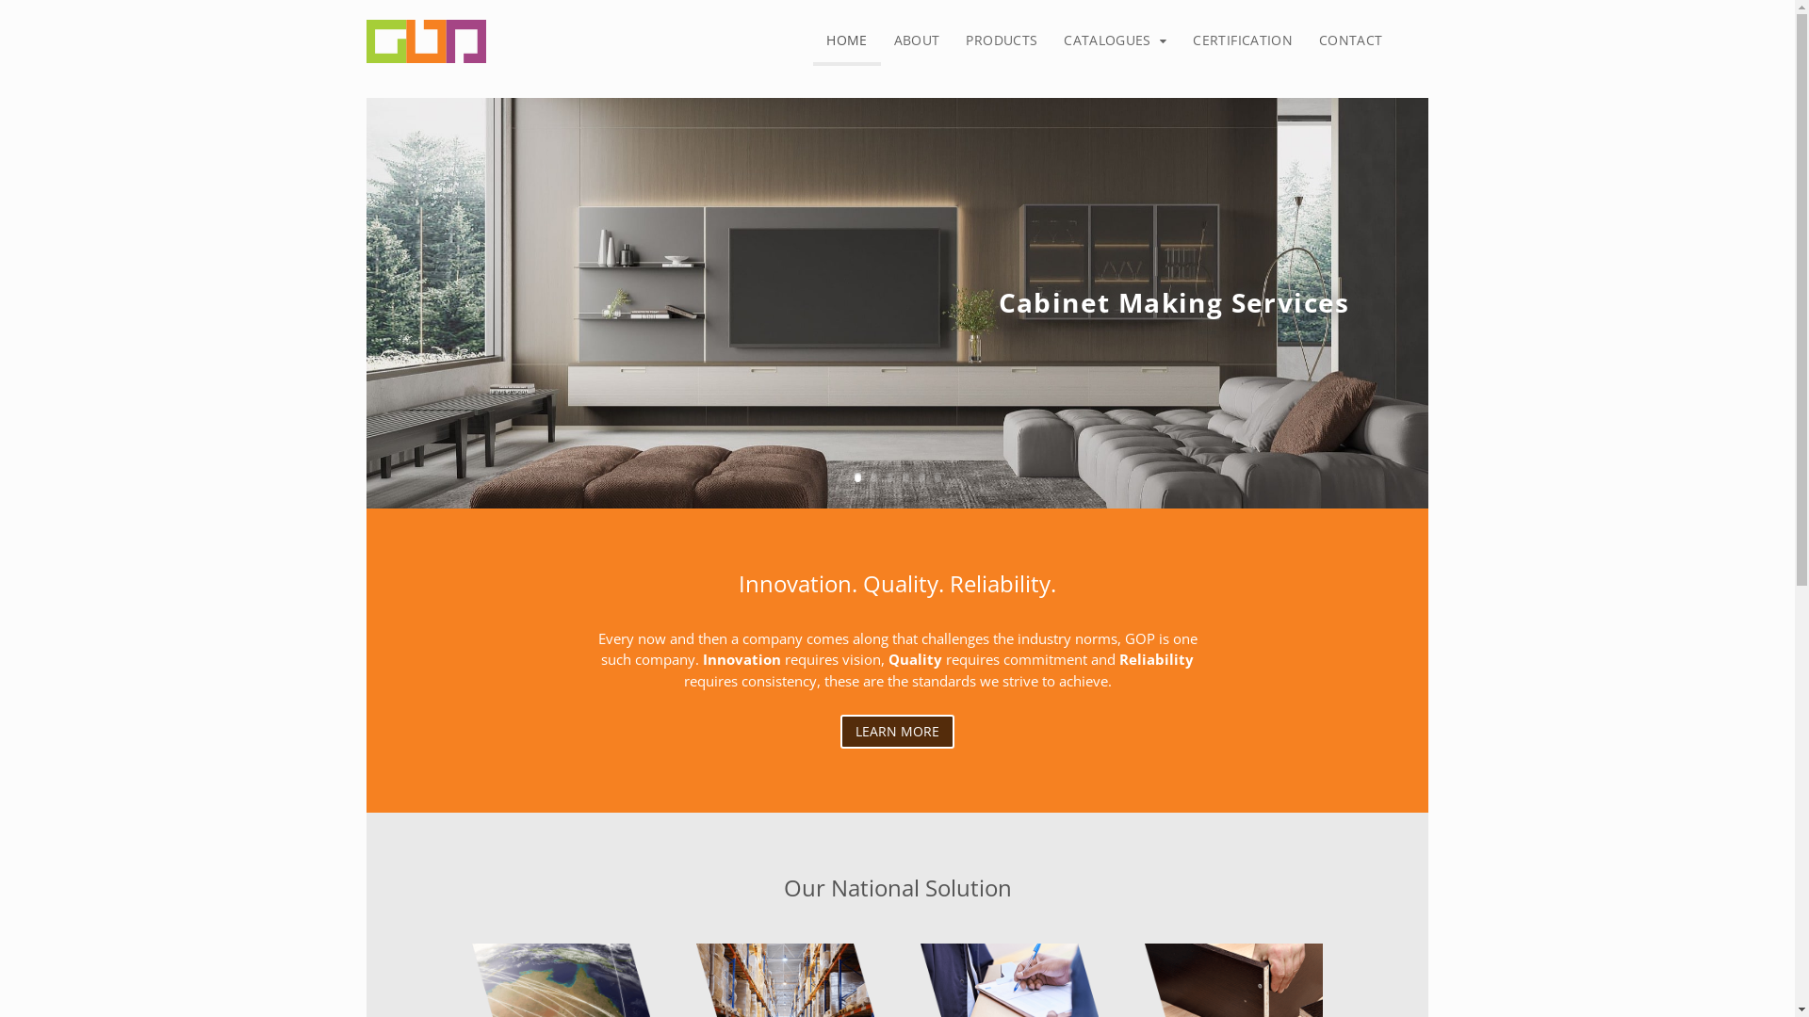  What do you see at coordinates (1174, 307) in the screenshot?
I see `Cabinet Making Services` at bounding box center [1174, 307].